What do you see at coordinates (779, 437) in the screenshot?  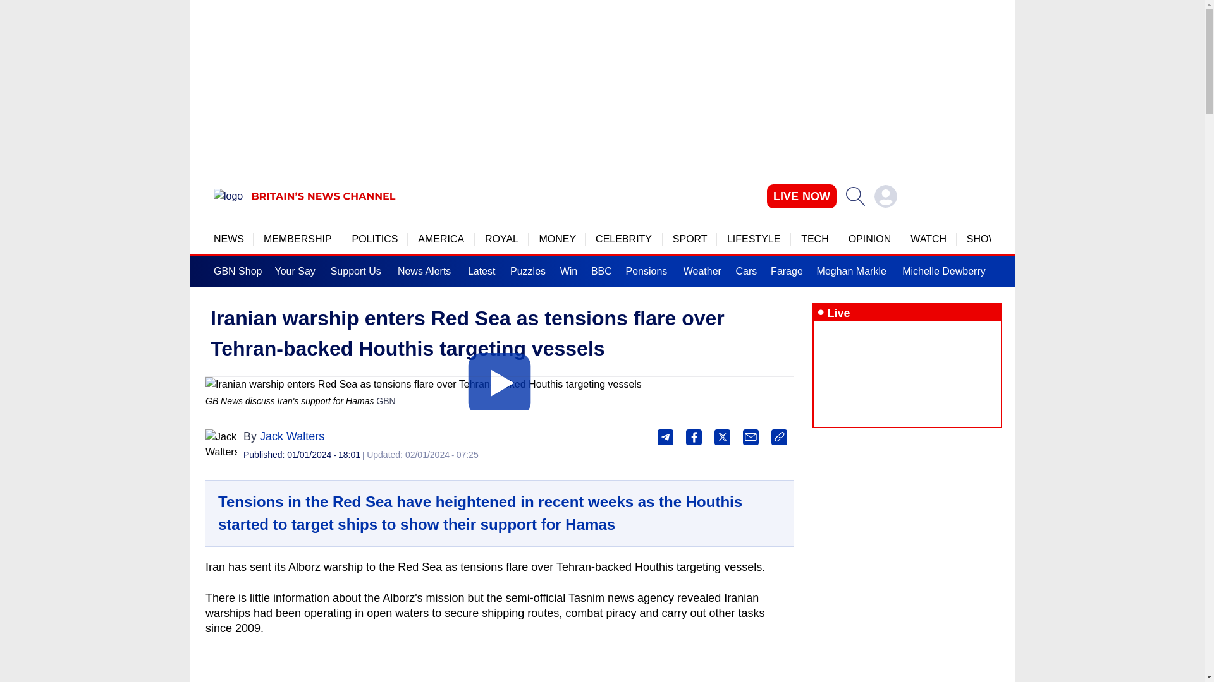 I see `Copy this link to clipboard` at bounding box center [779, 437].